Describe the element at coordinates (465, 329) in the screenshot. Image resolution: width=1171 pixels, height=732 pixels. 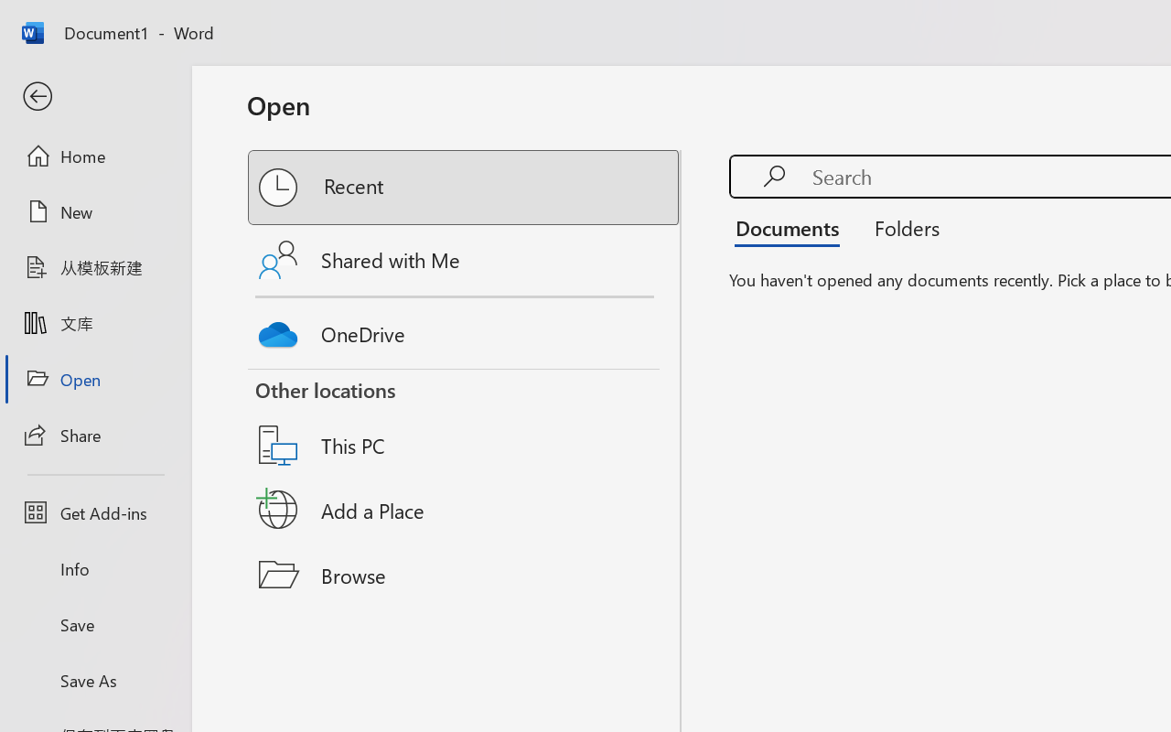
I see `OneDrive` at that location.